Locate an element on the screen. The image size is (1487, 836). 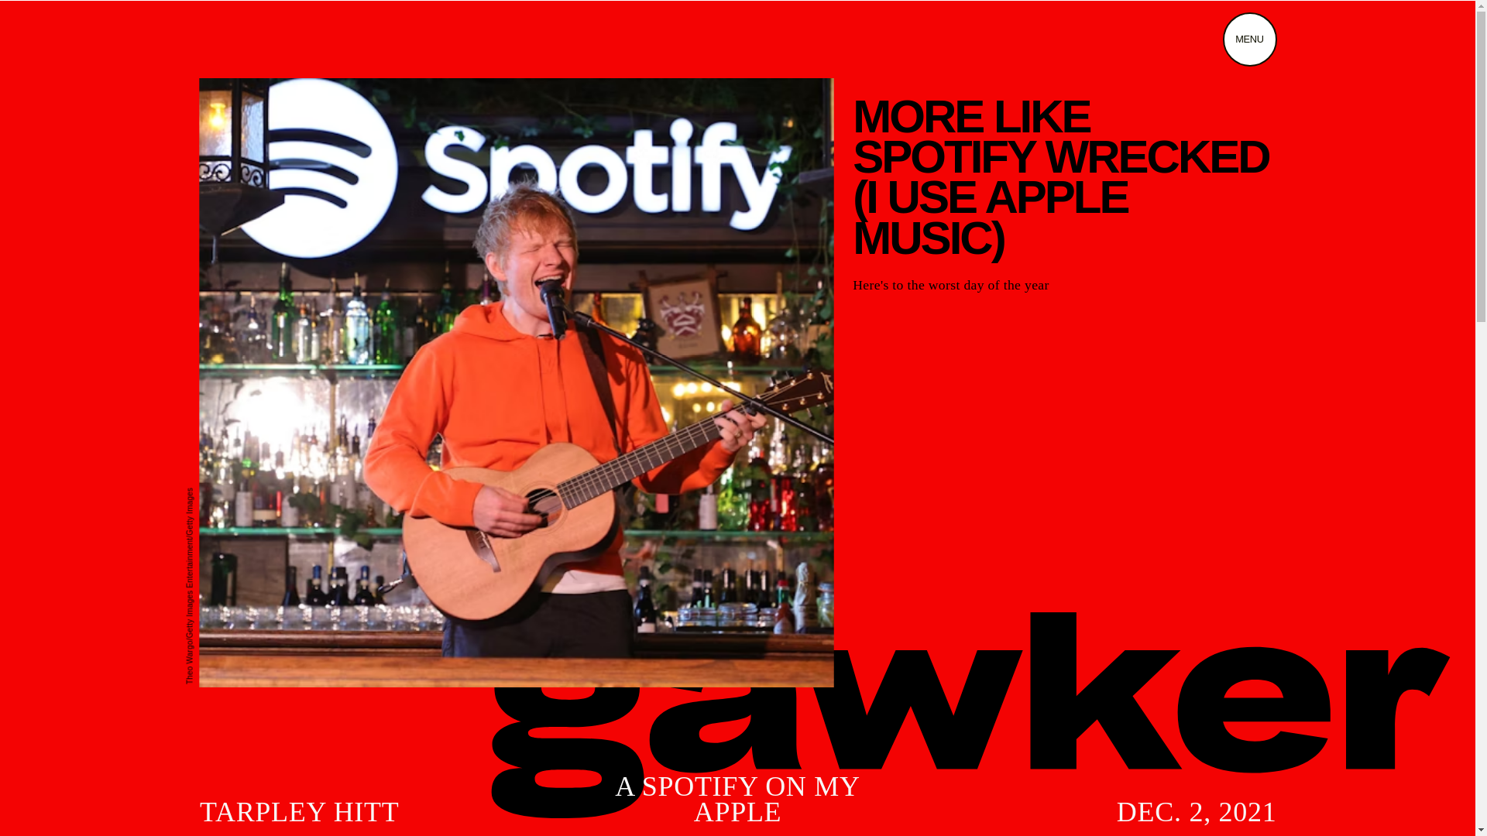
TARPLEY HITT is located at coordinates (299, 812).